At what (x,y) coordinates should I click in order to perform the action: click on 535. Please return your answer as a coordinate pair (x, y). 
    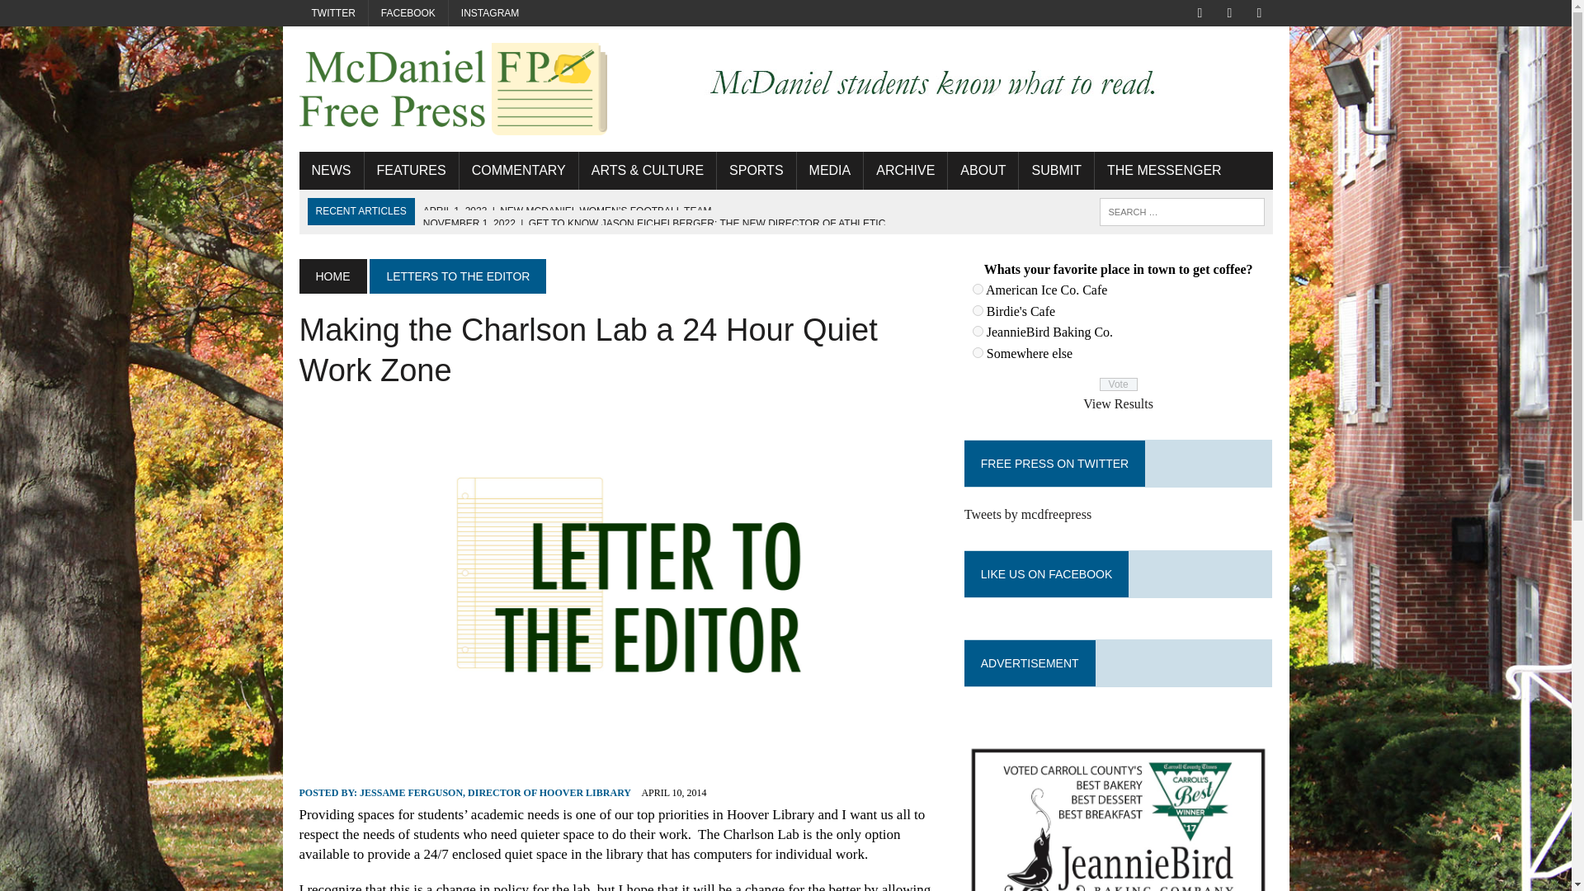
    Looking at the image, I should click on (978, 332).